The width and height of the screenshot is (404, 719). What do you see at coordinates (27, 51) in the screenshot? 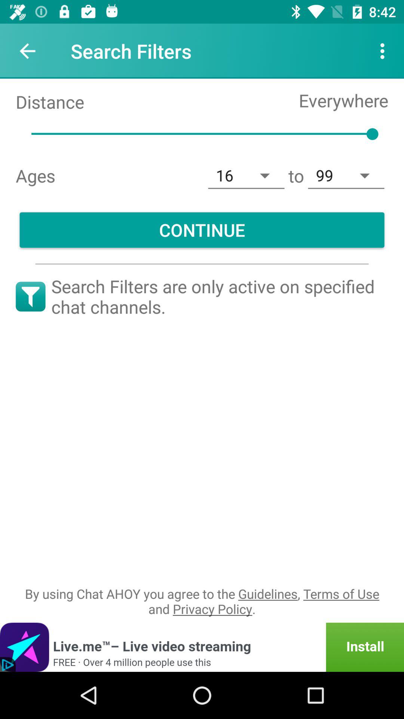
I see `click icon next to search filters` at bounding box center [27, 51].